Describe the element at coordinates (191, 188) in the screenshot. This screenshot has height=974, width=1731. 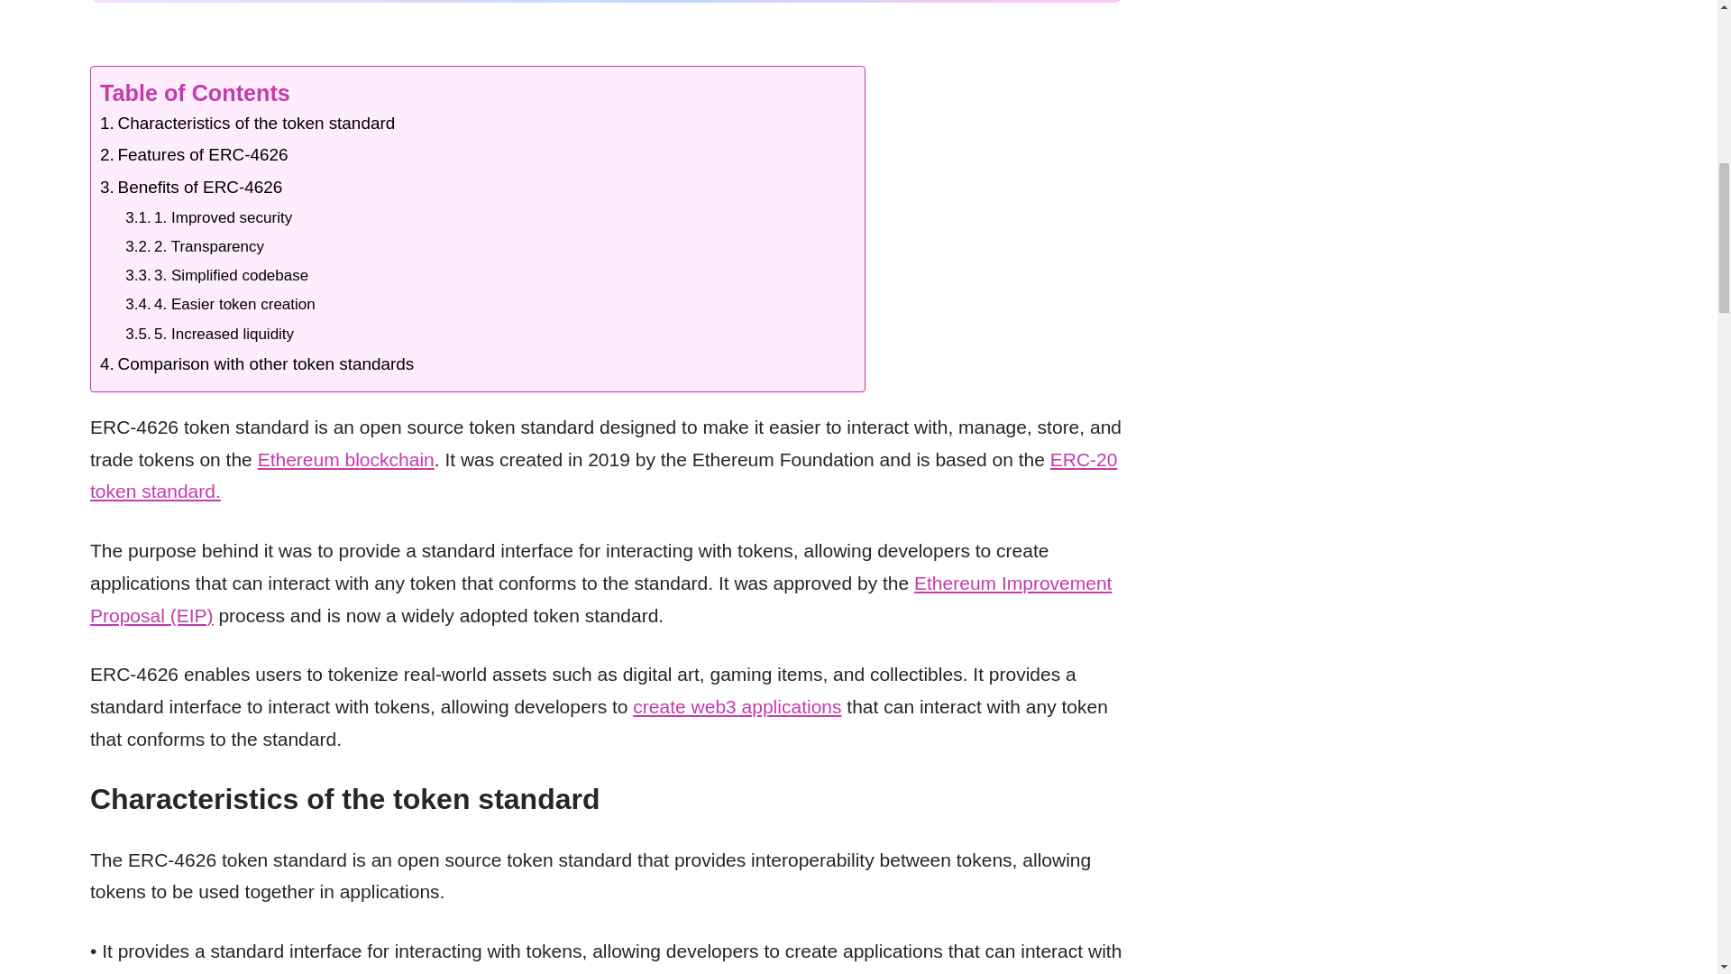
I see `Benefits of ERC-4626` at that location.